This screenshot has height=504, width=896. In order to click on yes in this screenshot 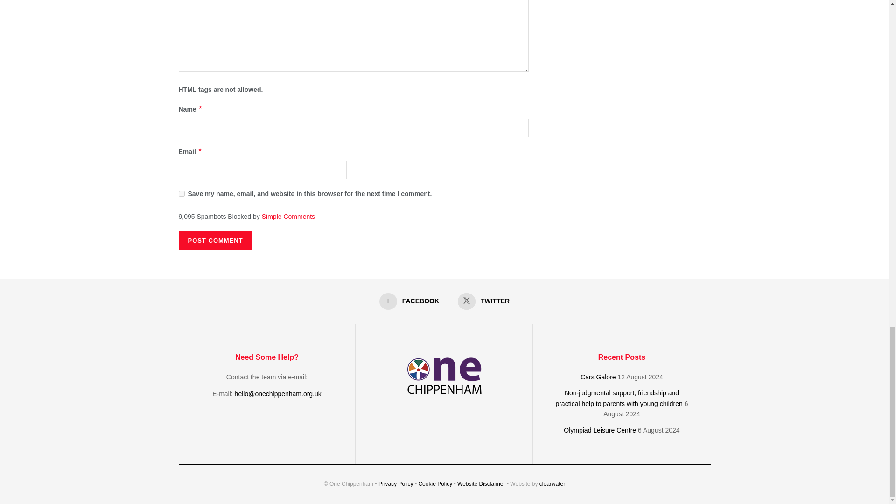, I will do `click(181, 194)`.